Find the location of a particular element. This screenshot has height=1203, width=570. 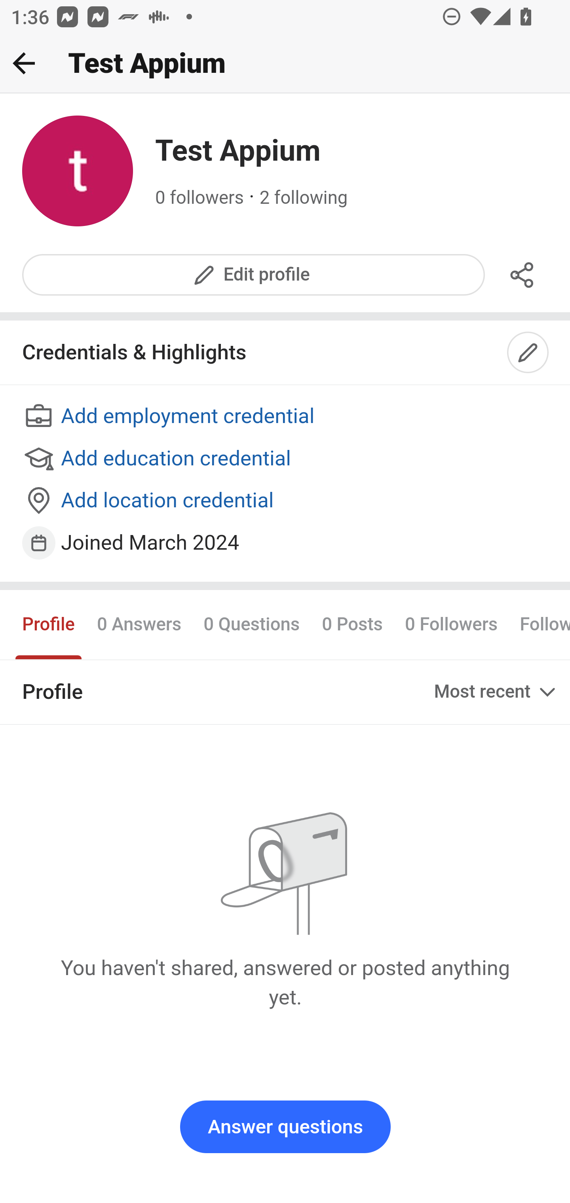

0 Questions is located at coordinates (251, 624).